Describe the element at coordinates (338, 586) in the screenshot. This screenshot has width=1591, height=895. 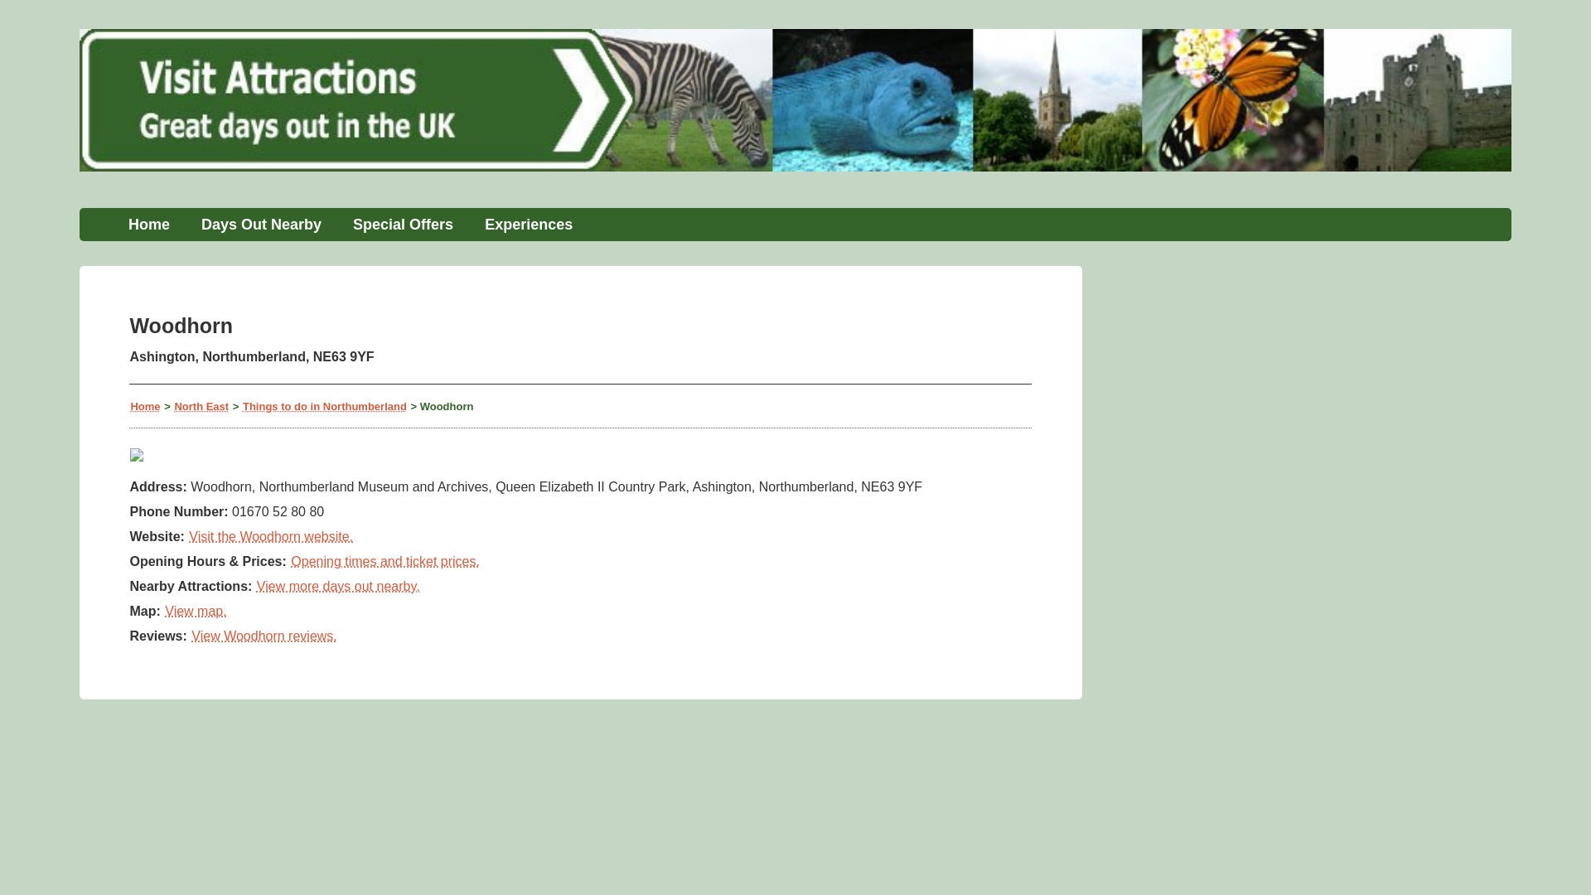
I see `View more days out nearby.` at that location.